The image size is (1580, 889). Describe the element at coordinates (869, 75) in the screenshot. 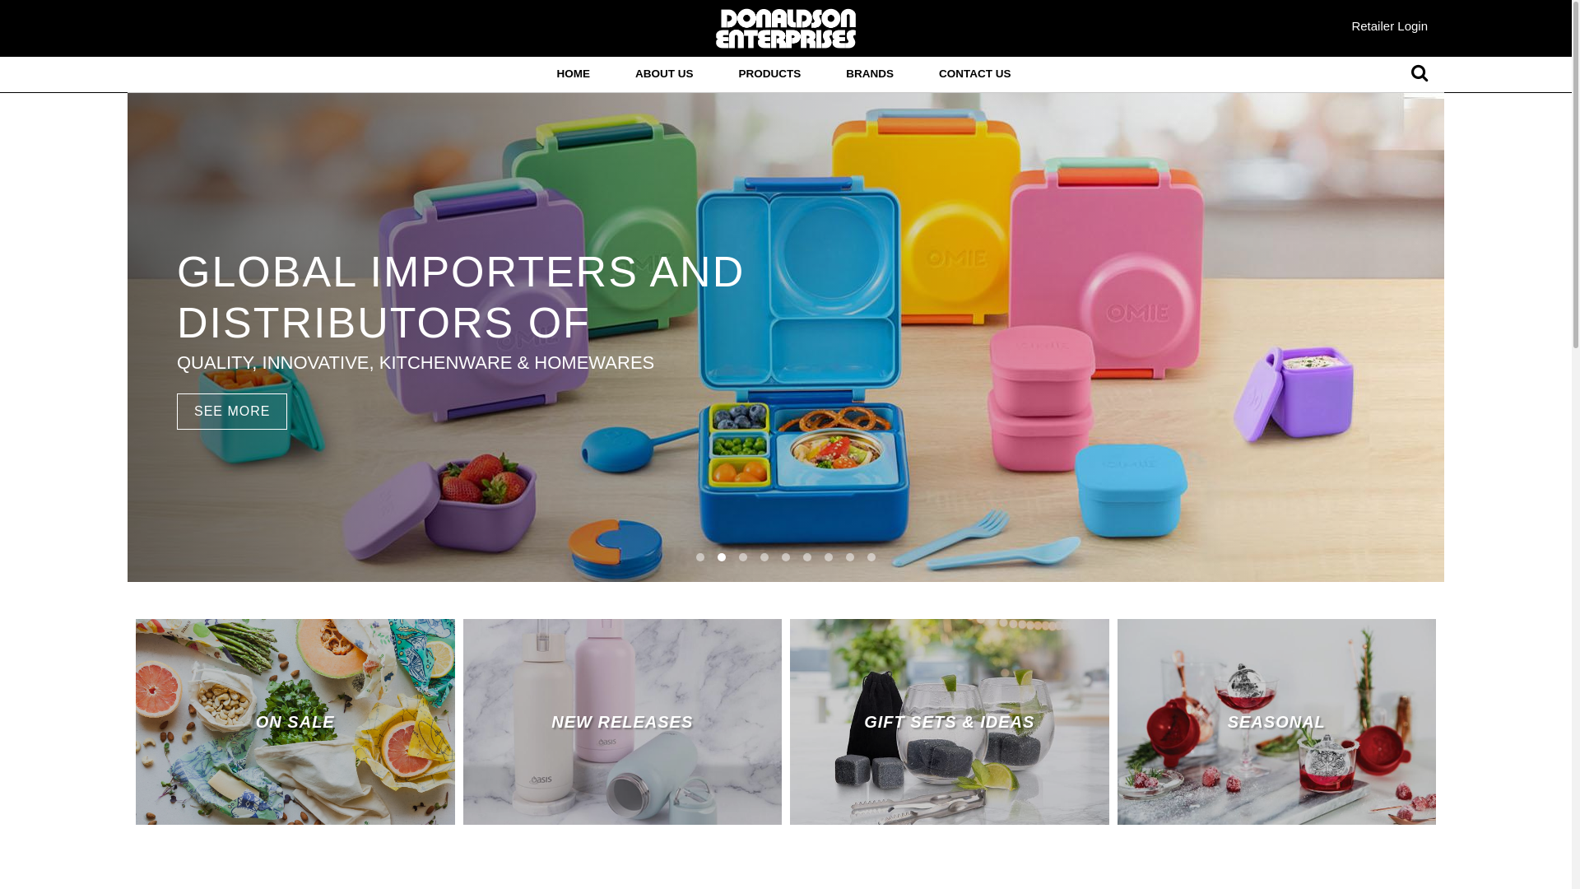

I see `BRANDS` at that location.